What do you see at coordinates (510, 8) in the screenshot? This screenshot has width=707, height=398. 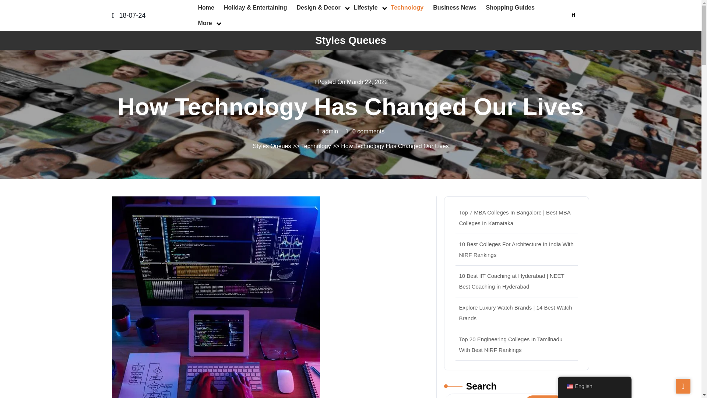 I see `Shopping Guides` at bounding box center [510, 8].